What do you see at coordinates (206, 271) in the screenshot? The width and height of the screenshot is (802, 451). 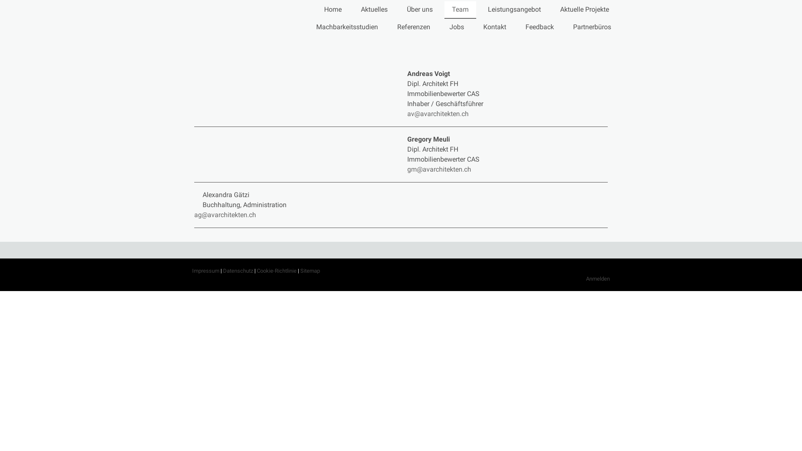 I see `Impressum` at bounding box center [206, 271].